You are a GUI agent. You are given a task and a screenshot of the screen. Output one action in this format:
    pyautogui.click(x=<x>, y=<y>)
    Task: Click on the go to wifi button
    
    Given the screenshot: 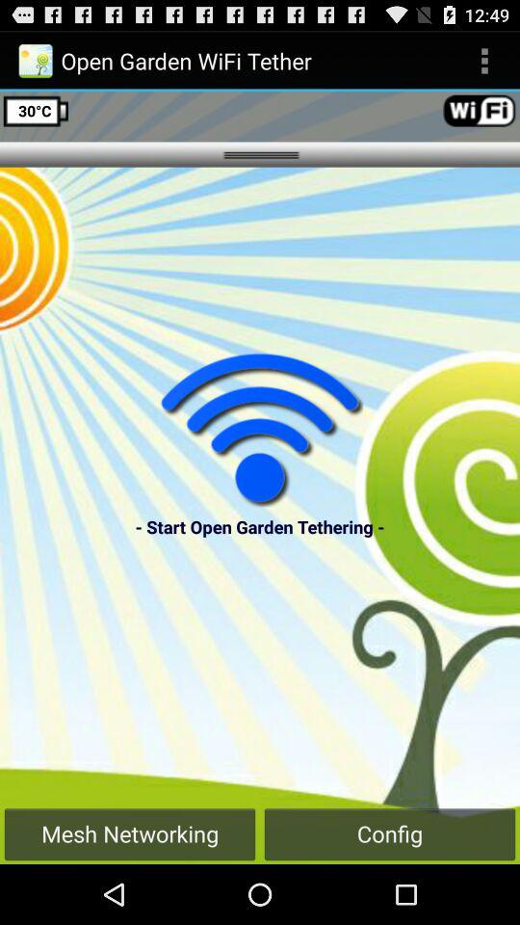 What is the action you would take?
    pyautogui.click(x=260, y=429)
    